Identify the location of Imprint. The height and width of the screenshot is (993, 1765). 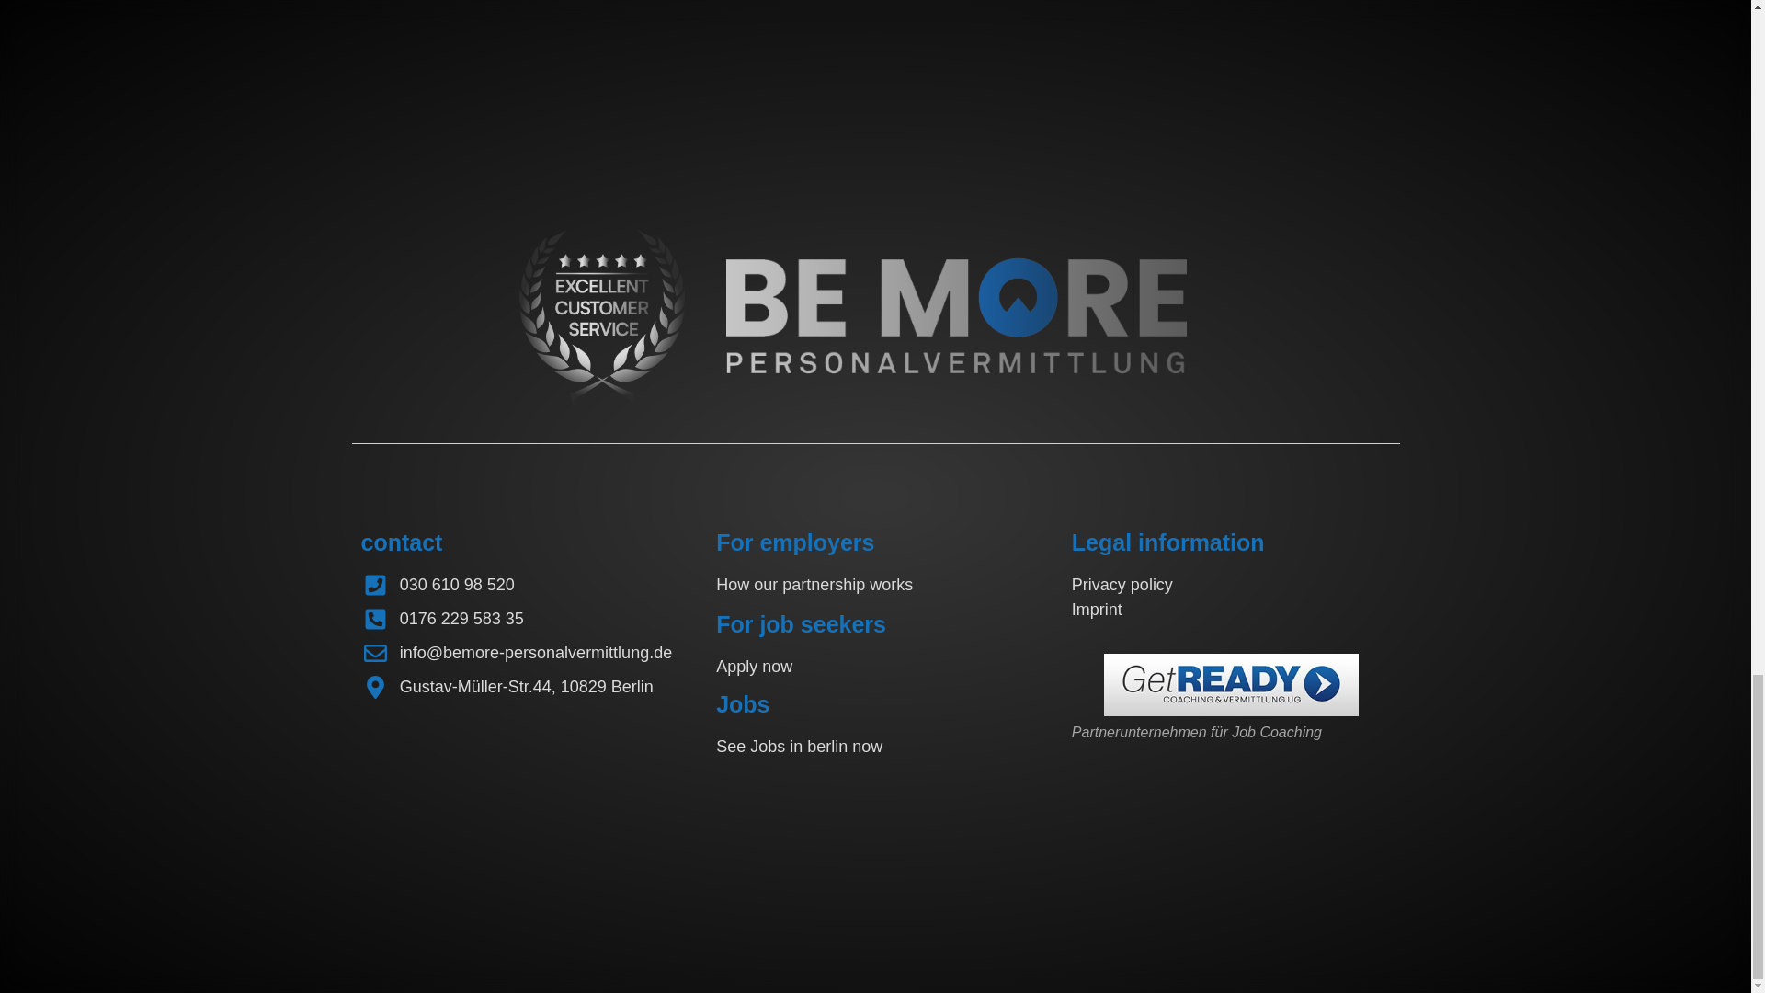
(1097, 609).